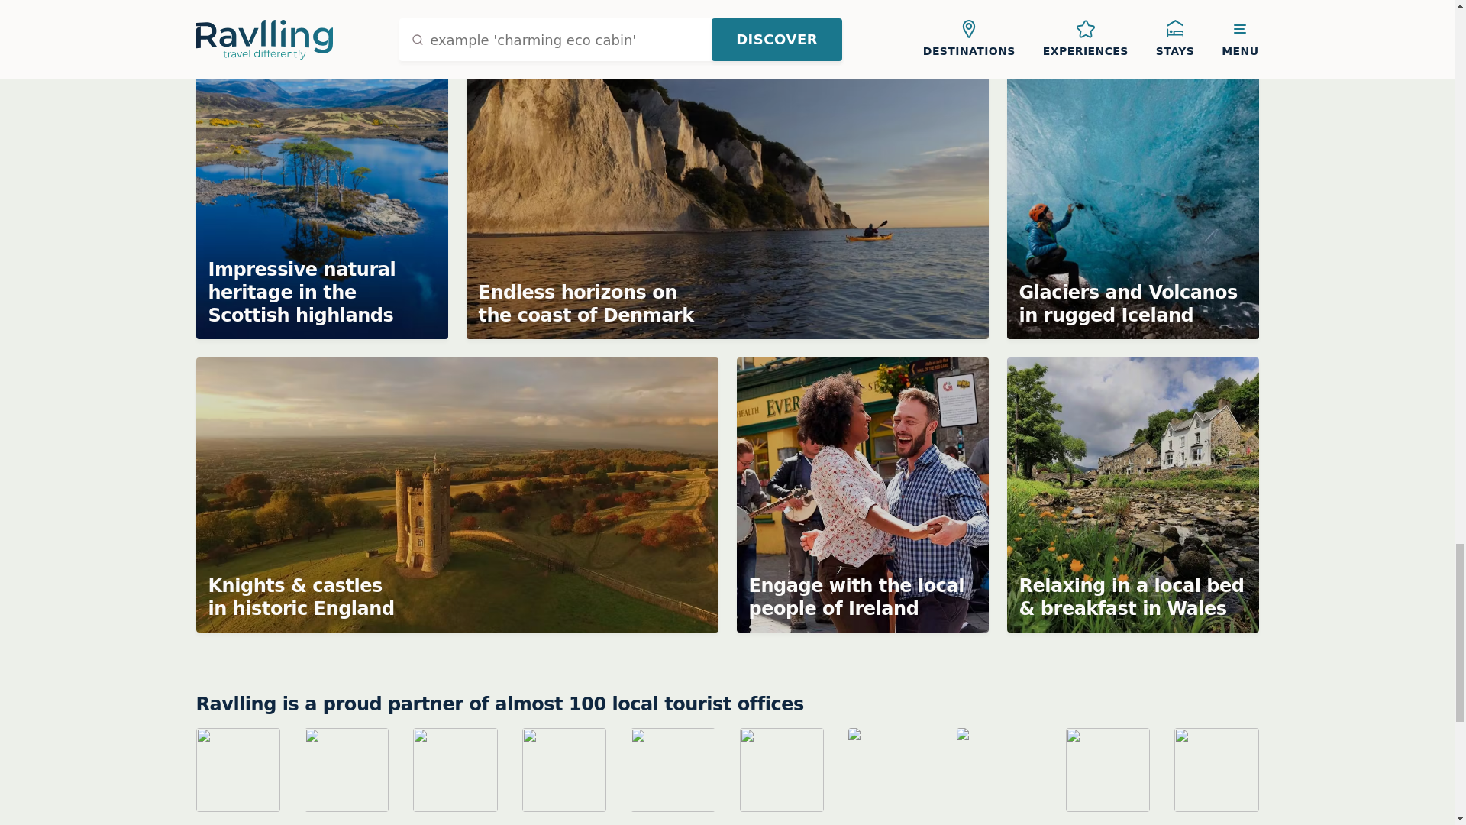 This screenshot has width=1466, height=825. What do you see at coordinates (321, 202) in the screenshot?
I see `Impressive natural heritage in the Scottish highlands` at bounding box center [321, 202].